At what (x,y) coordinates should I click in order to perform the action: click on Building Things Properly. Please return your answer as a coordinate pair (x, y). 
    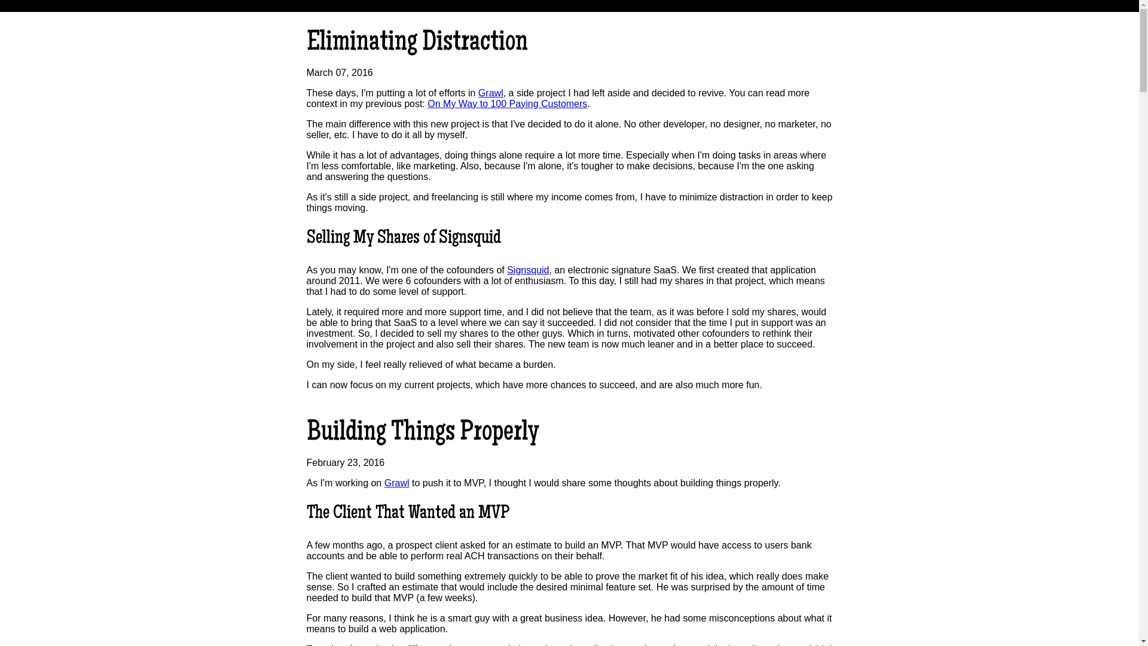
    Looking at the image, I should click on (422, 434).